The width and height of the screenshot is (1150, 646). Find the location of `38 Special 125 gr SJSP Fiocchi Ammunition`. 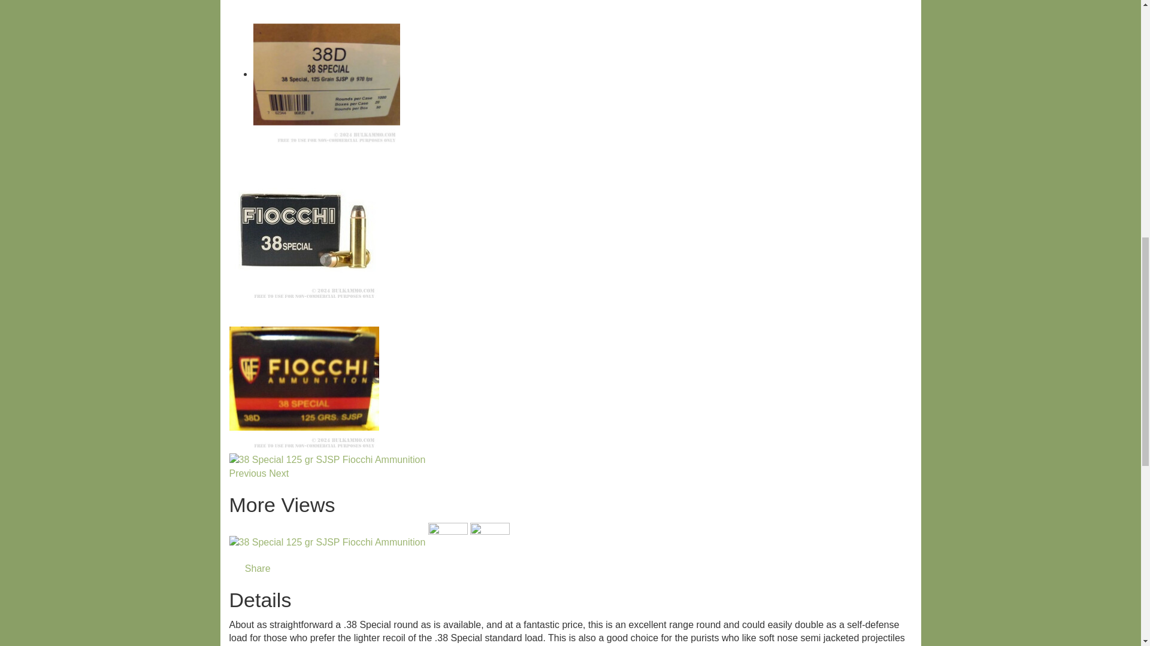

38 Special 125 gr SJSP Fiocchi Ammunition is located at coordinates (303, 228).